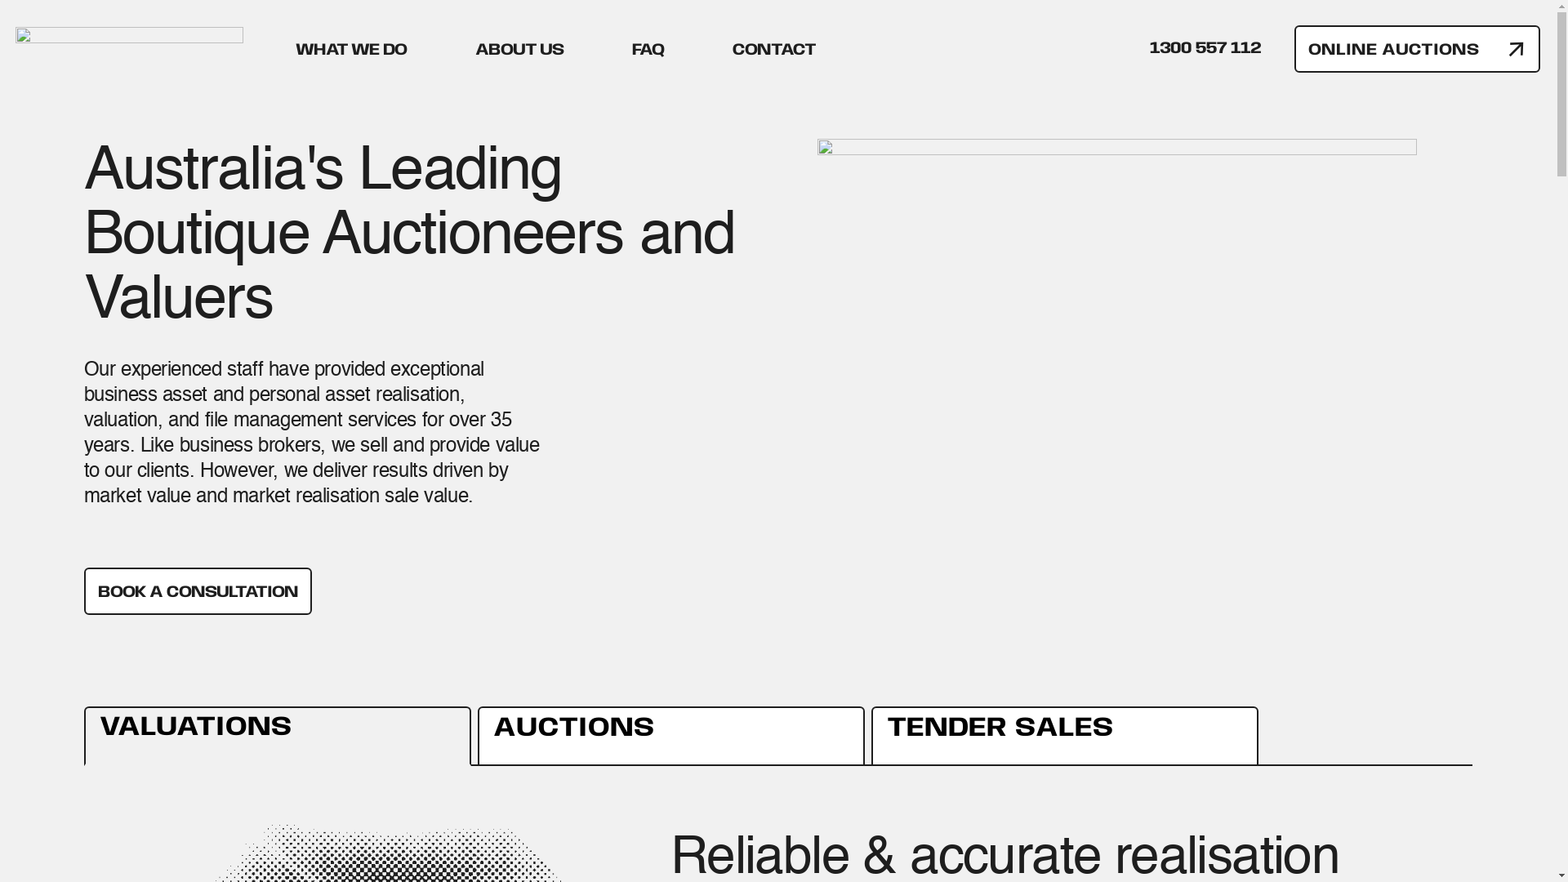 This screenshot has width=1568, height=882. What do you see at coordinates (519, 49) in the screenshot?
I see `ABOUT US` at bounding box center [519, 49].